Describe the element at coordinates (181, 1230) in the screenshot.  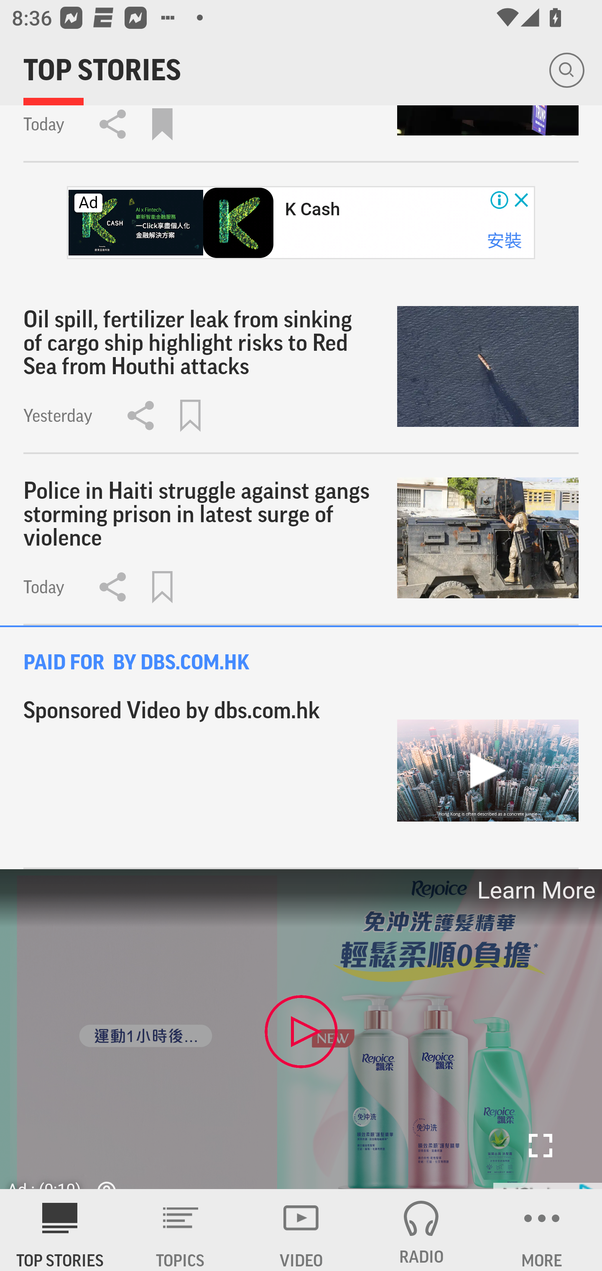
I see `TOPICS` at that location.